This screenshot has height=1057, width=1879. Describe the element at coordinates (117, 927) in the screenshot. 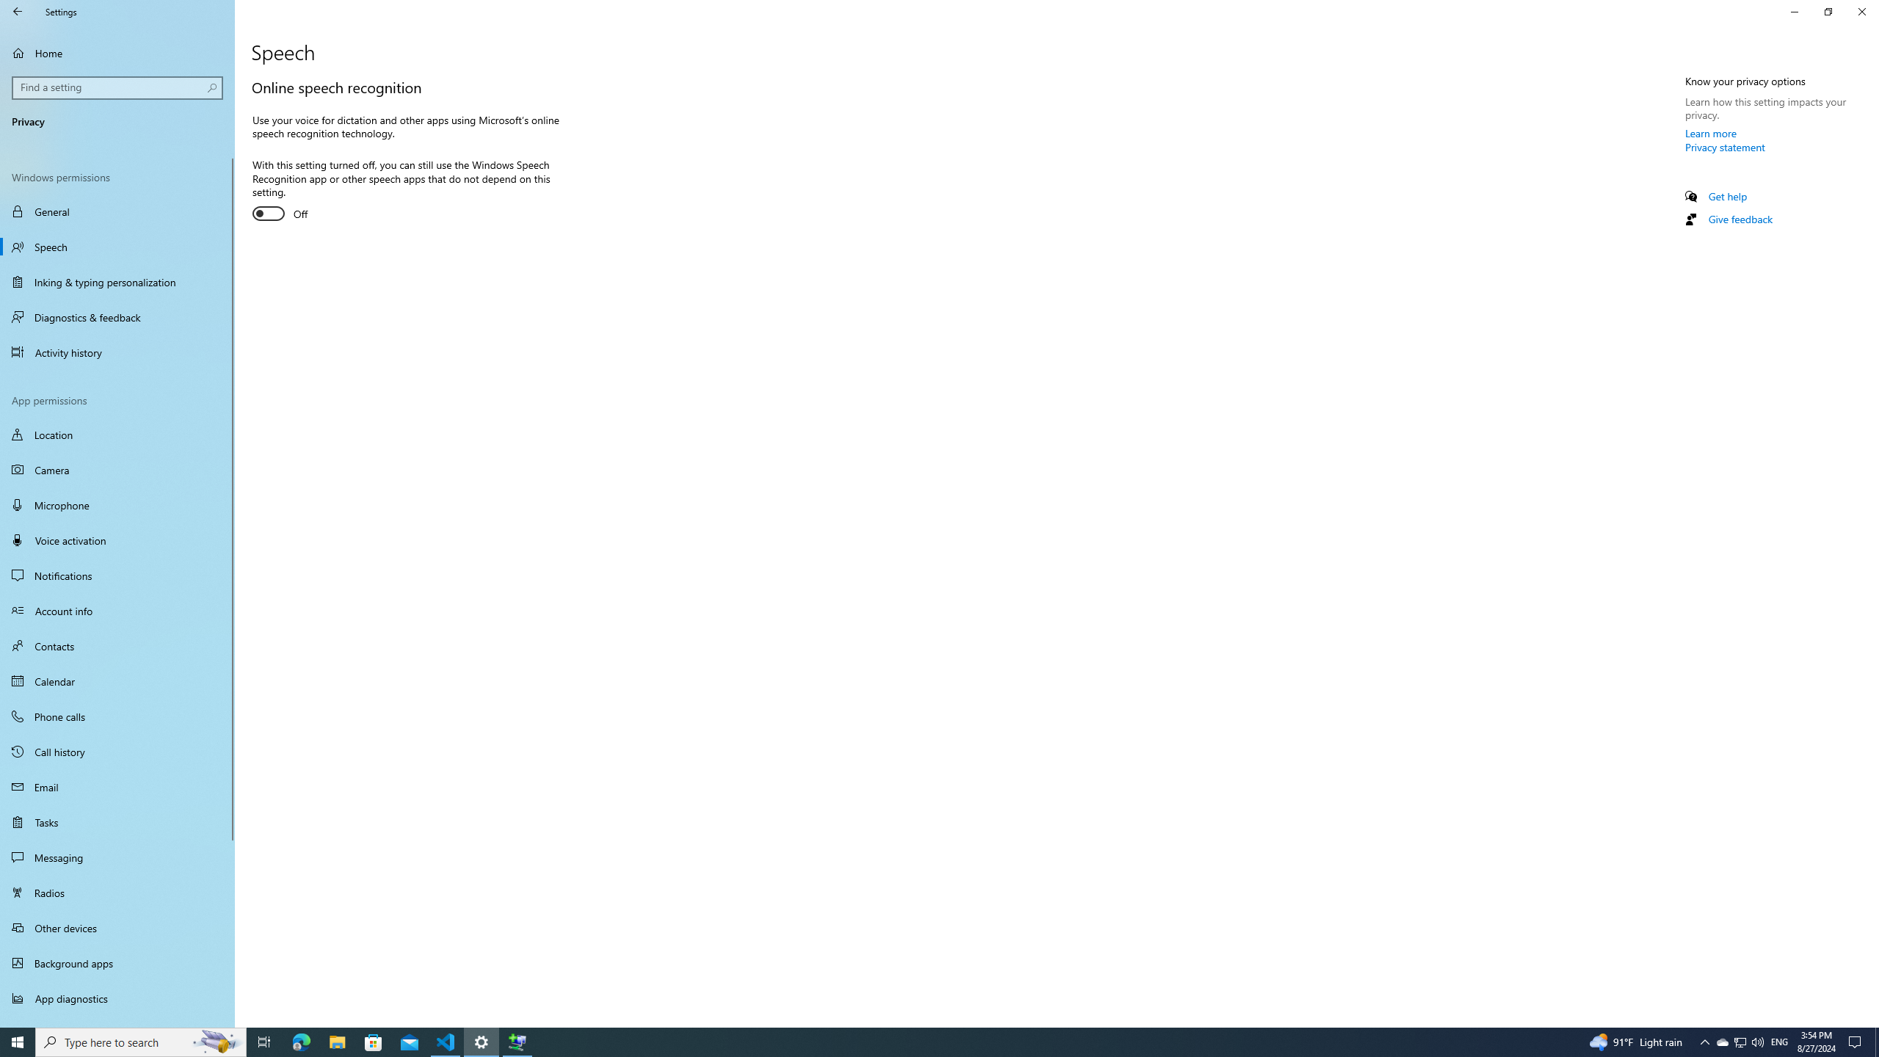

I see `Other devices` at that location.